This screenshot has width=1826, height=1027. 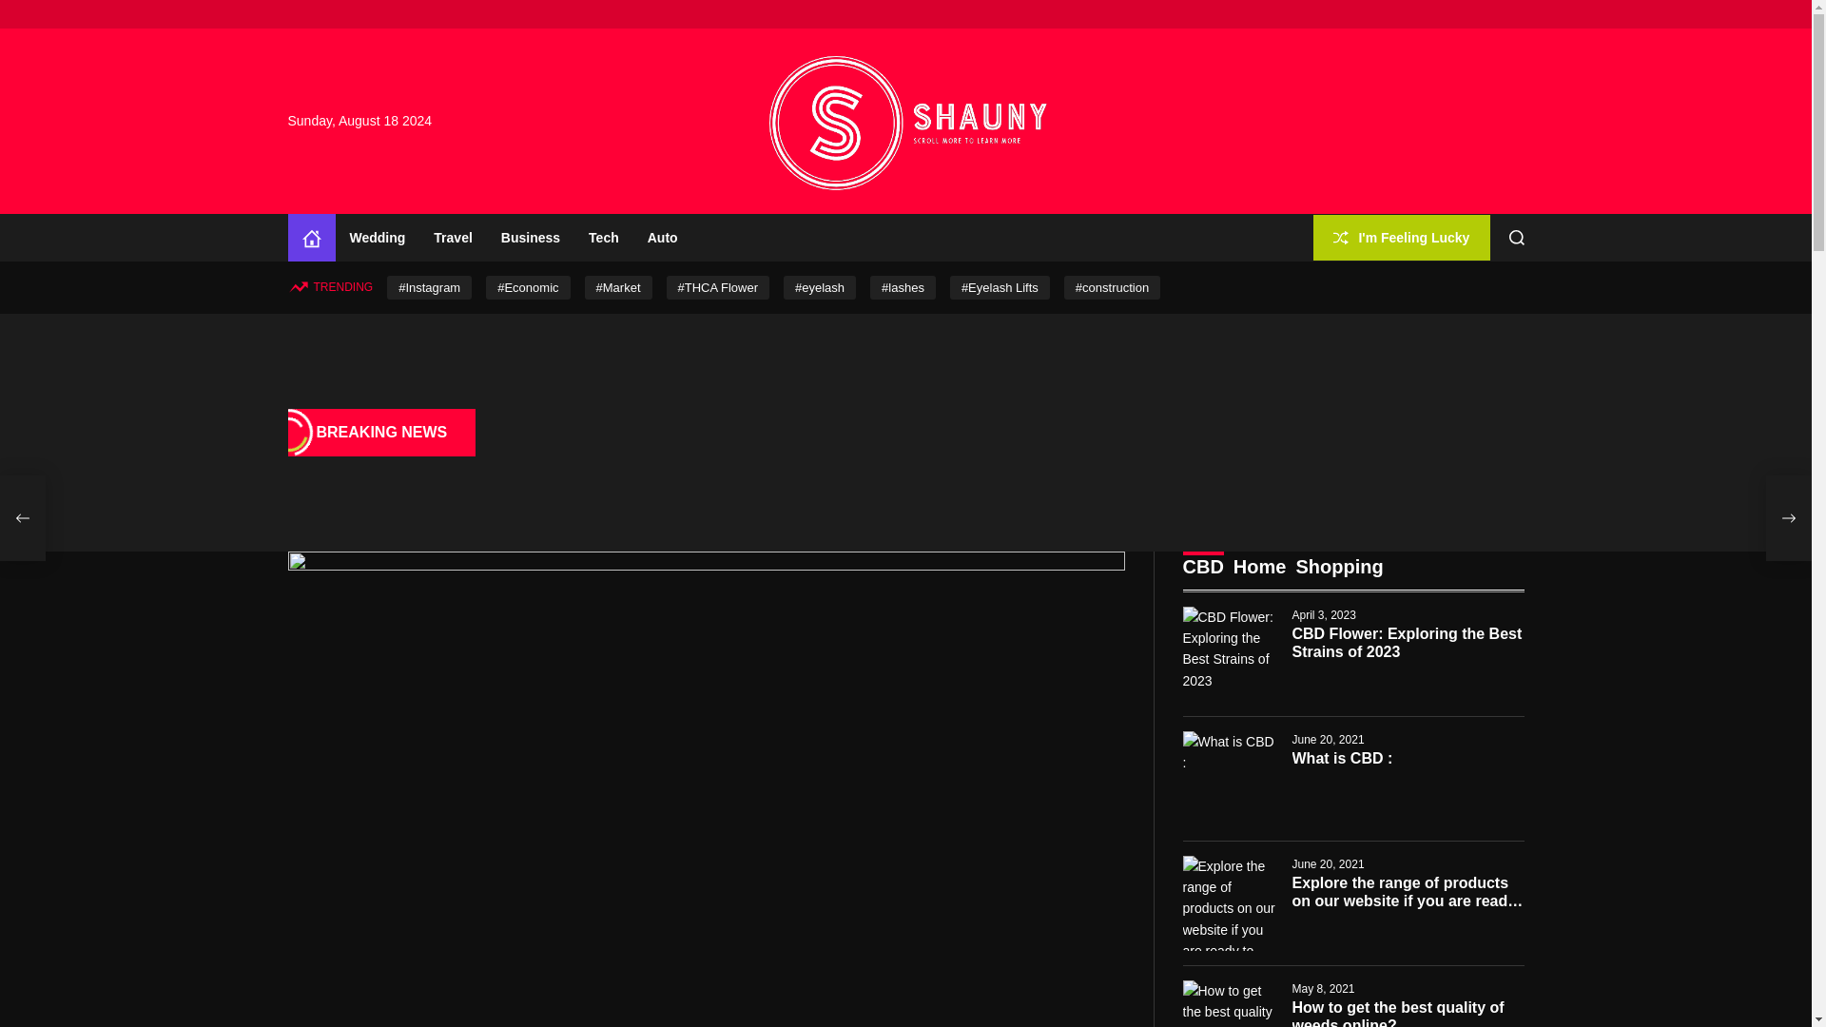 What do you see at coordinates (604, 238) in the screenshot?
I see `Tech` at bounding box center [604, 238].